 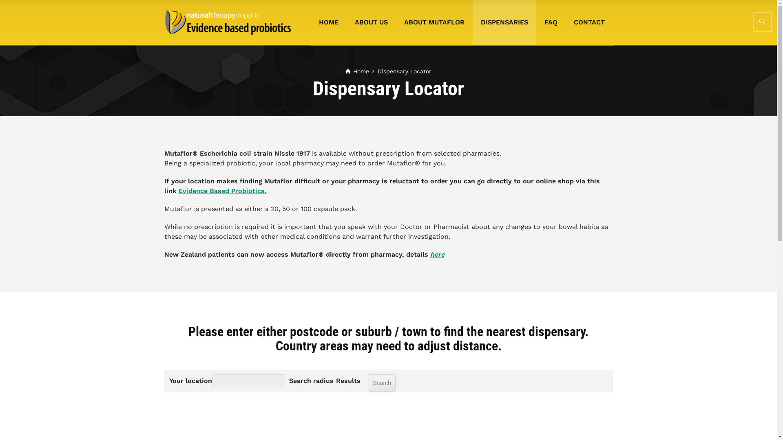 What do you see at coordinates (227, 22) in the screenshot?
I see `Mutaflor Australia` at bounding box center [227, 22].